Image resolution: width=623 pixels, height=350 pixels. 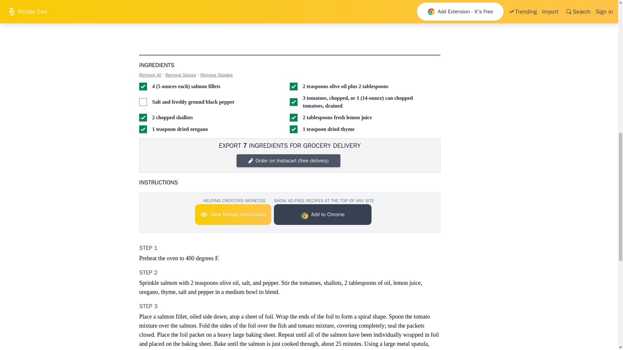 What do you see at coordinates (293, 86) in the screenshot?
I see `2 teaspoons olive oil plus 2 tablespoons` at bounding box center [293, 86].